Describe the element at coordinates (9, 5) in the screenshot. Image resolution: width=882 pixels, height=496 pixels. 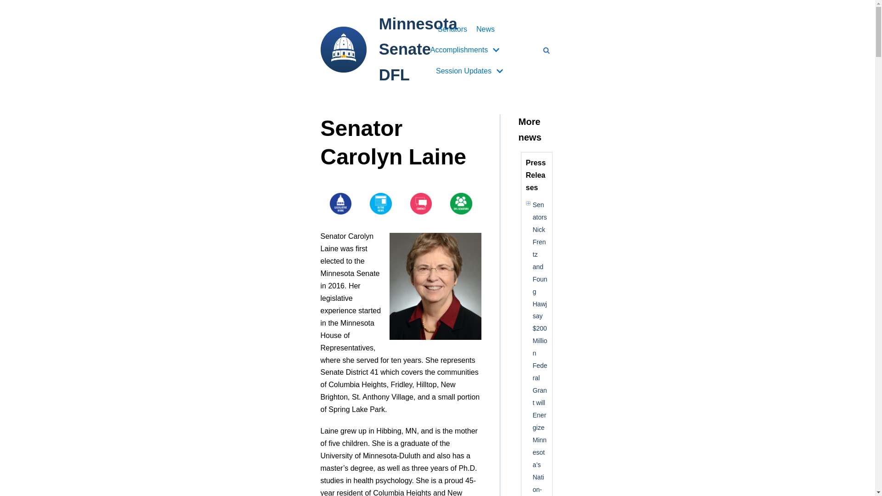
I see `Skip to content` at that location.